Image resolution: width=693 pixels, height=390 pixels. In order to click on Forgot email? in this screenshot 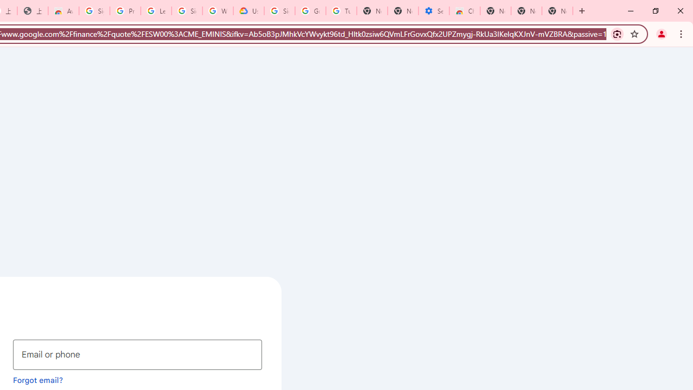, I will do `click(38, 380)`.